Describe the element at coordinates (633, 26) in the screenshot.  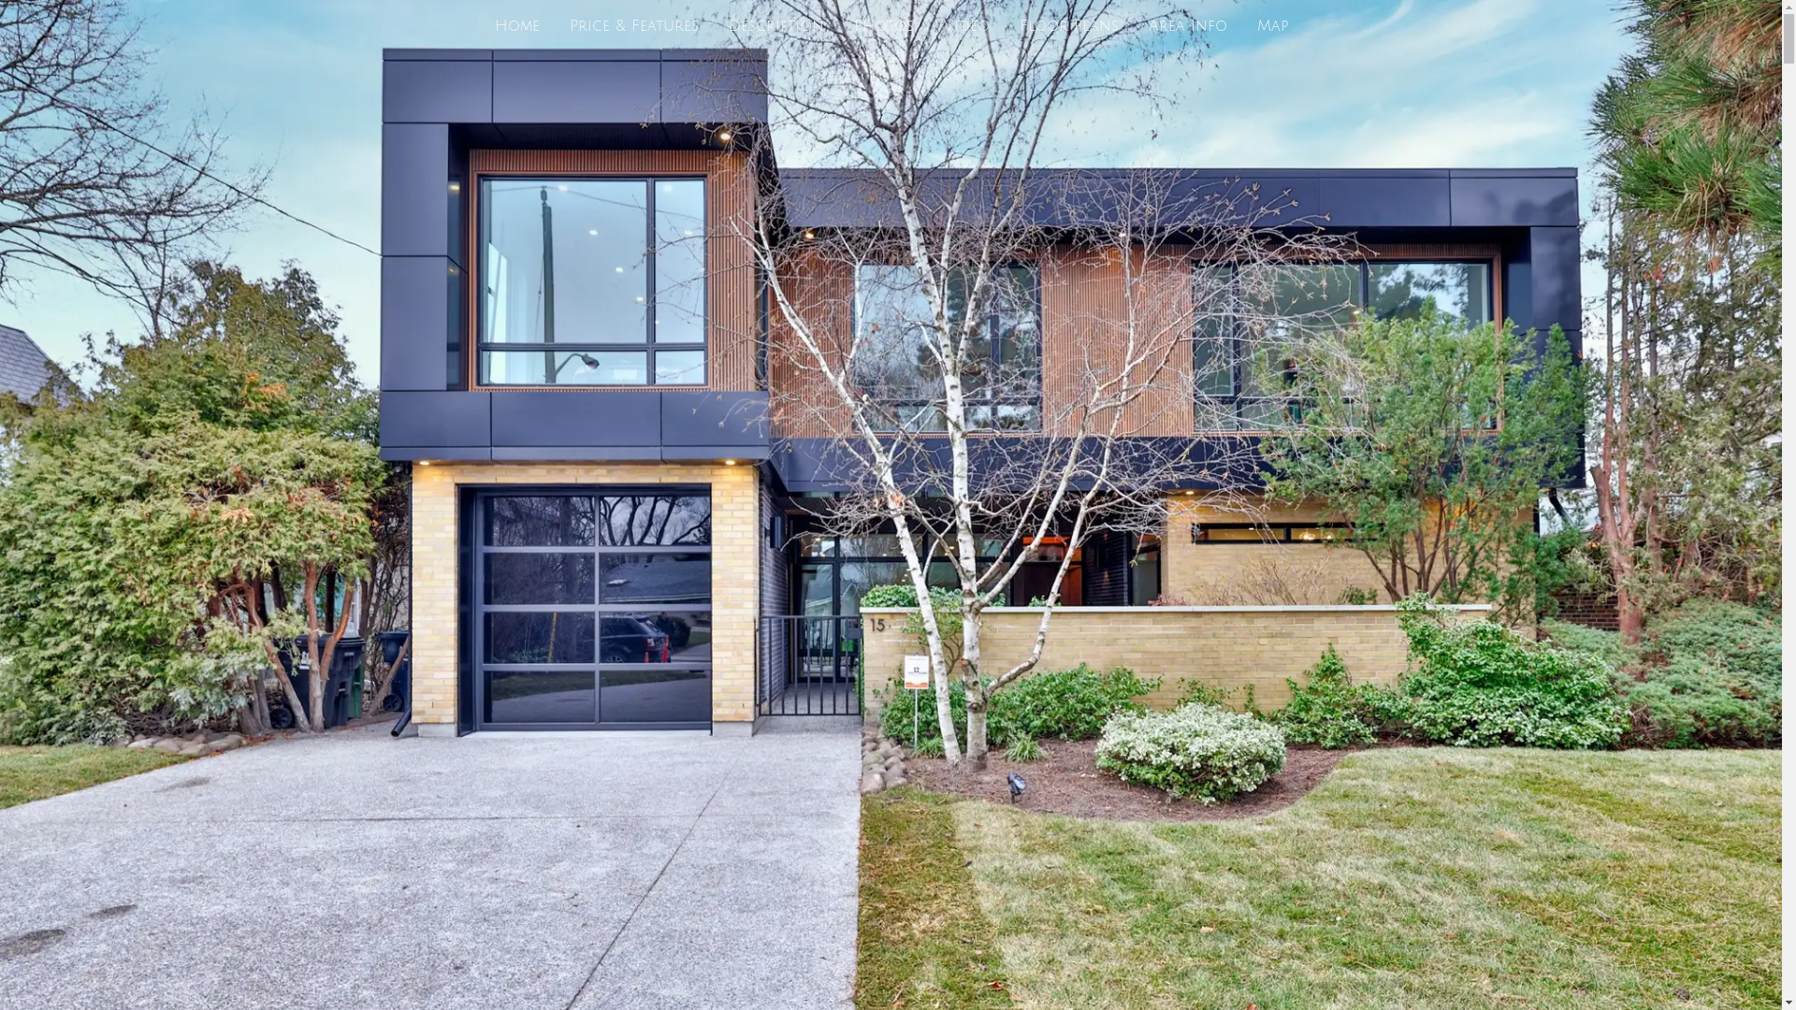
I see `Price & Features` at that location.